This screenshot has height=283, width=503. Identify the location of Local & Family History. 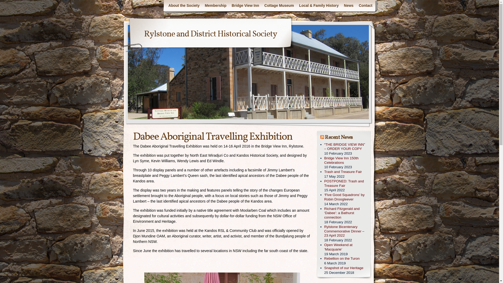
(319, 6).